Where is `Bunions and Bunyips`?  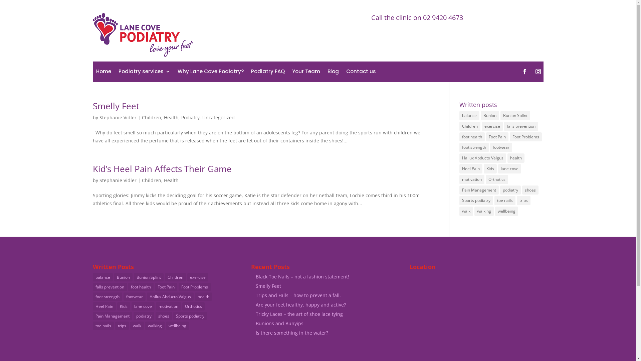 Bunions and Bunyips is located at coordinates (280, 324).